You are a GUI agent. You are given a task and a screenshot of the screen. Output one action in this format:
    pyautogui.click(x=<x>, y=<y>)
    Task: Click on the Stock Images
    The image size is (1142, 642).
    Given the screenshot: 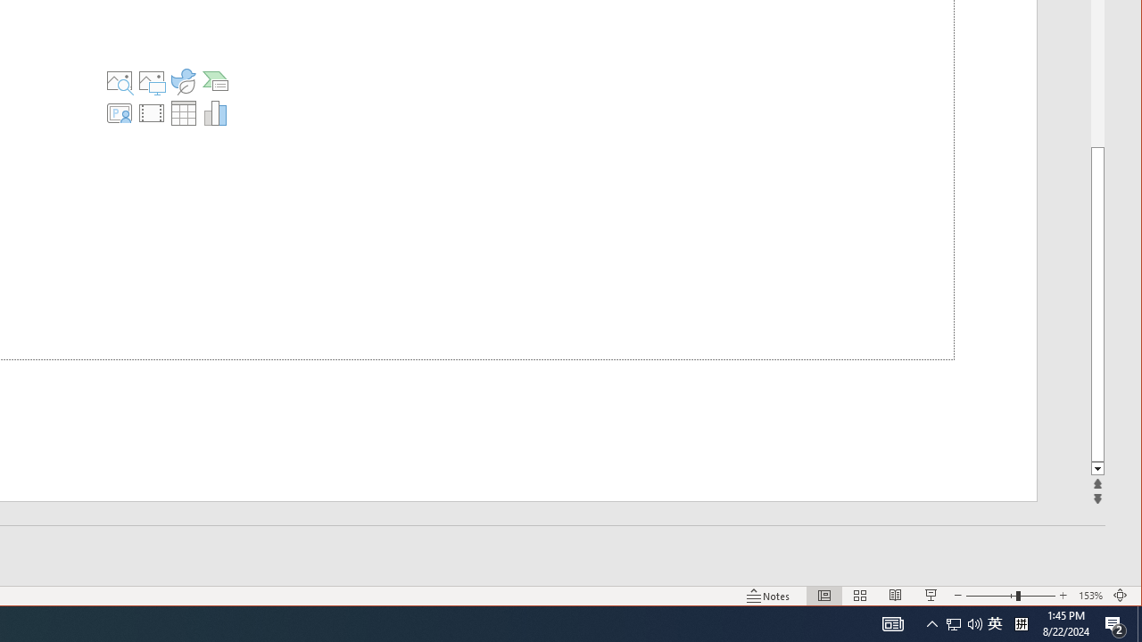 What is the action you would take?
    pyautogui.click(x=119, y=80)
    